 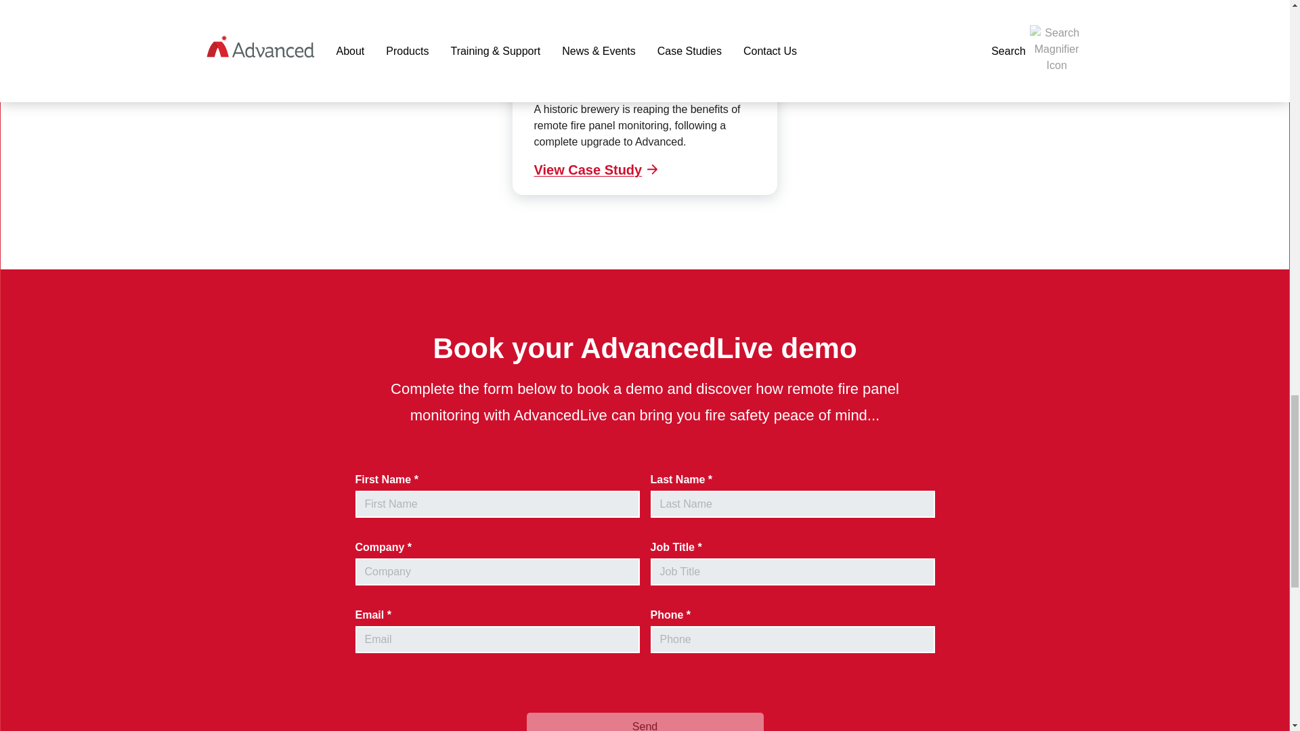 I want to click on View Case Study, so click(x=598, y=170).